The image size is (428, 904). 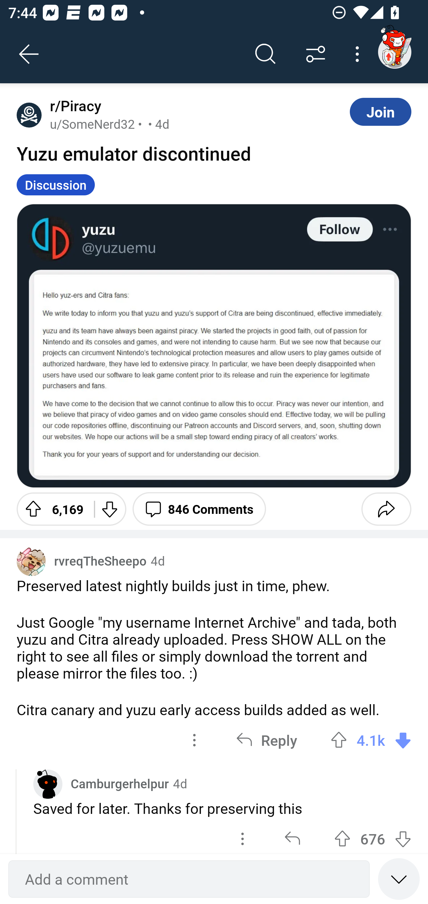 I want to click on Search comments, so click(x=265, y=54).